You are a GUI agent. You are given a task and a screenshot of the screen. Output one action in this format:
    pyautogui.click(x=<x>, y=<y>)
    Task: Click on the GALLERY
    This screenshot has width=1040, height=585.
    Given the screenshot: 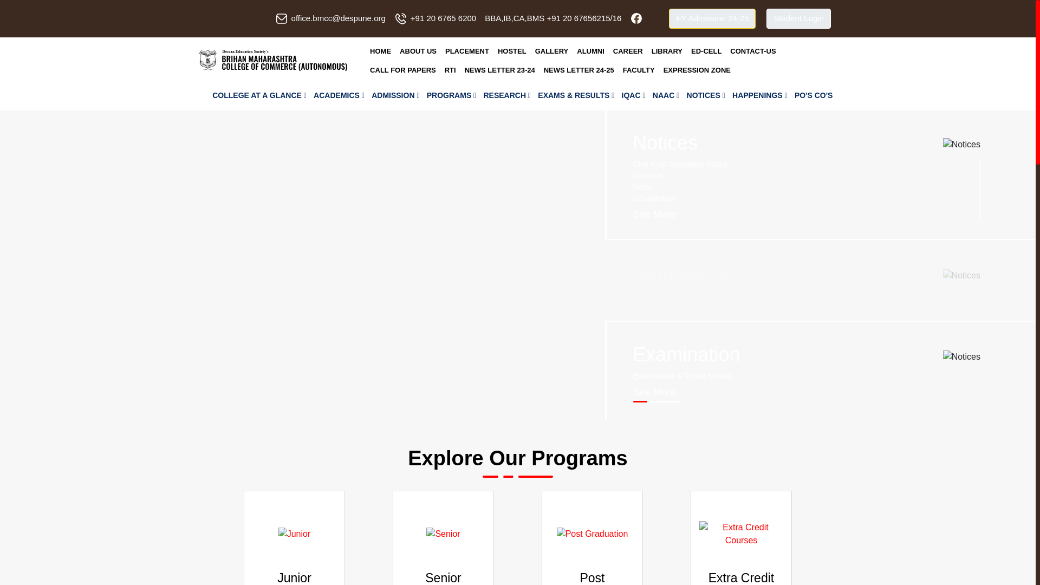 What is the action you would take?
    pyautogui.click(x=551, y=51)
    